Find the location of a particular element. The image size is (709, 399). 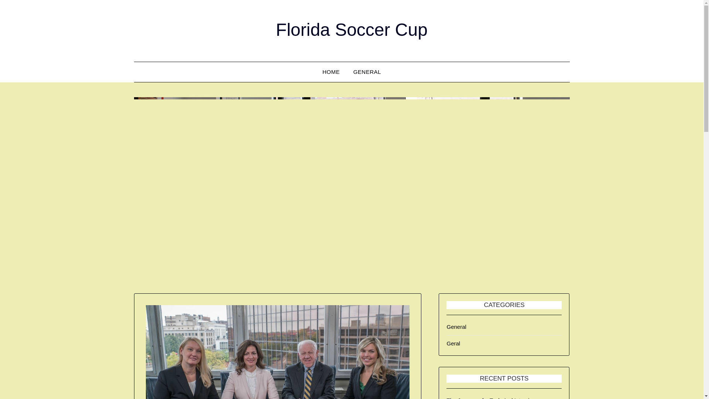

The Journey of a Technical Interview: Embracing Growth is located at coordinates (492, 398).